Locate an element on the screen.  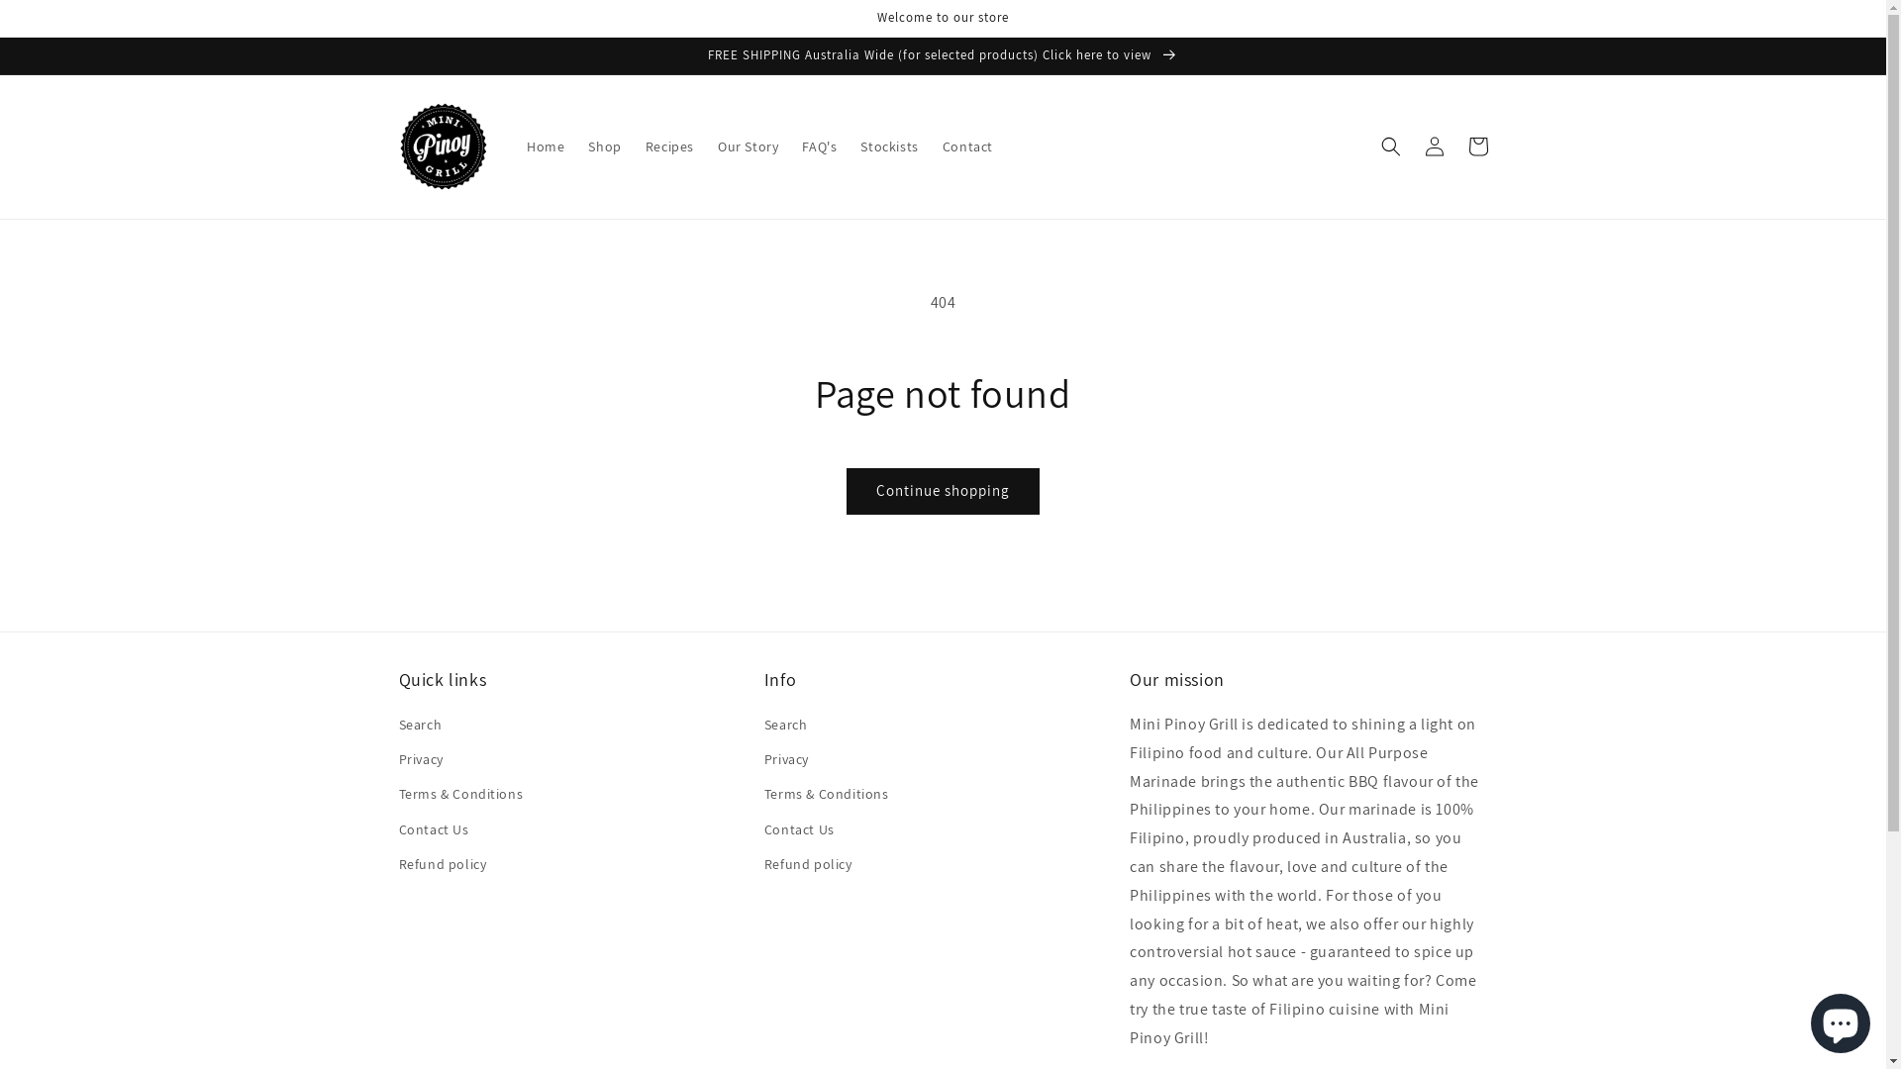
Privacy is located at coordinates (786, 760).